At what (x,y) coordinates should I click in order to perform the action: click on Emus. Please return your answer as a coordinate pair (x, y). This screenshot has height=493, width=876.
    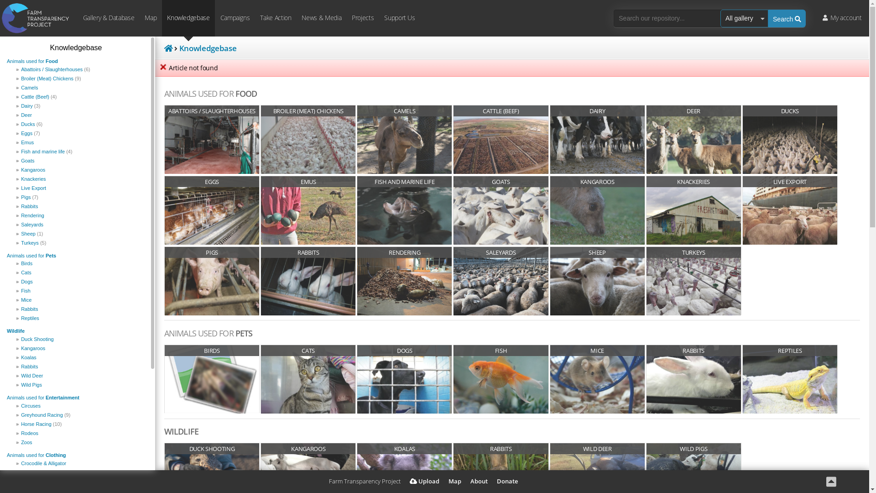
    Looking at the image, I should click on (81, 142).